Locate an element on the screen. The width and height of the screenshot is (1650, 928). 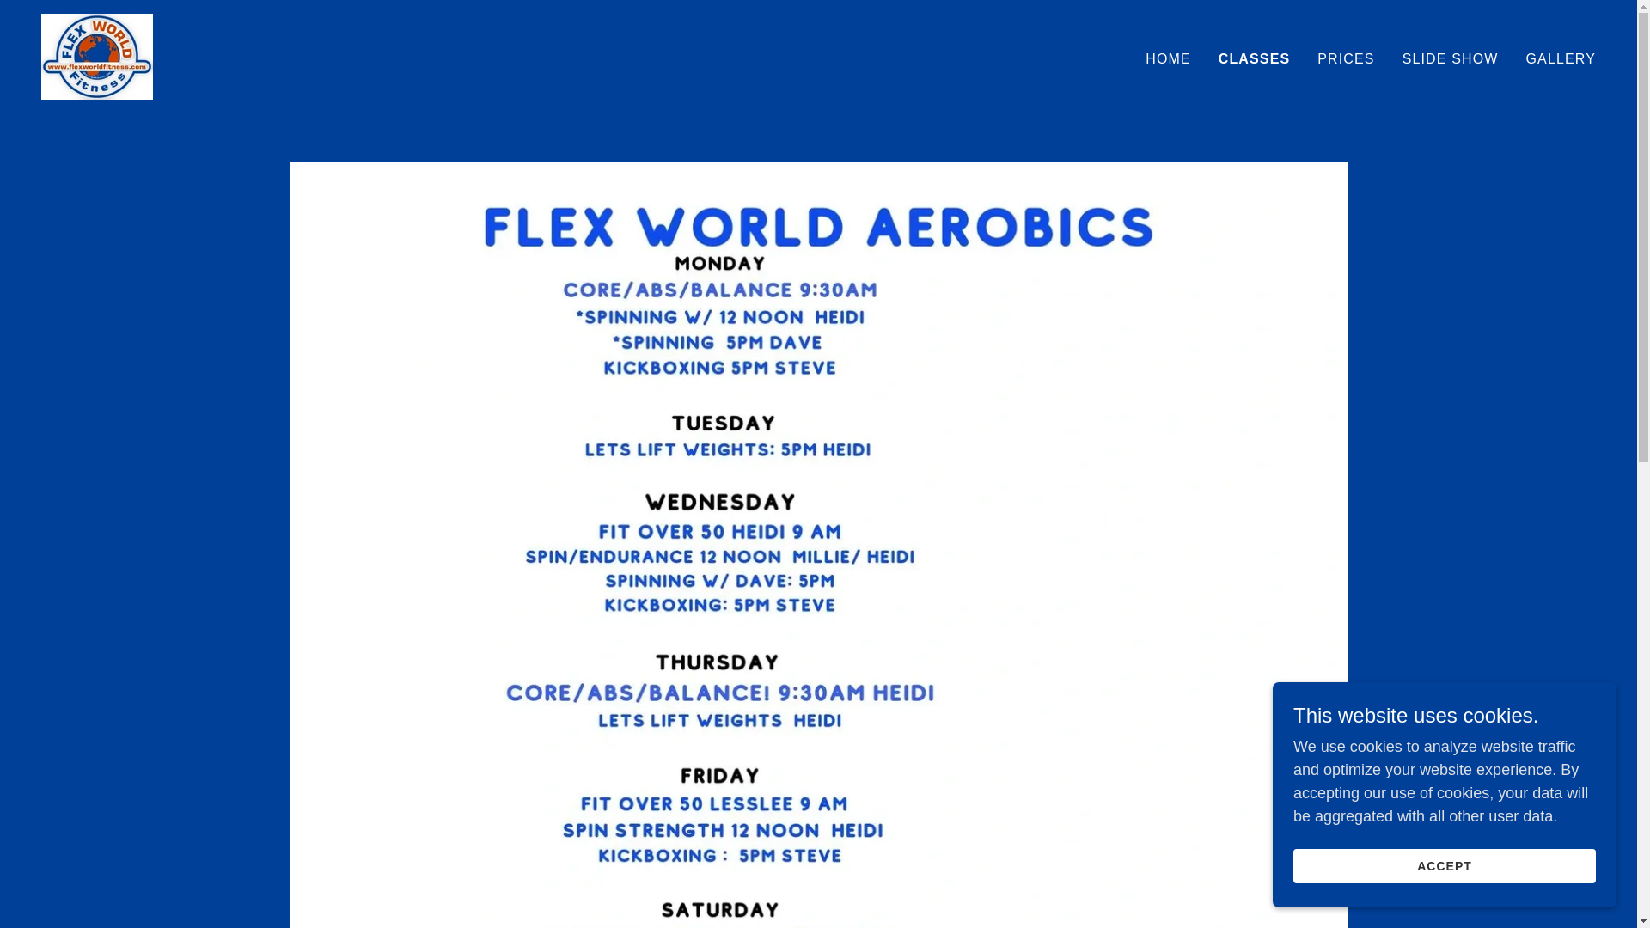
PRICES is located at coordinates (1346, 58).